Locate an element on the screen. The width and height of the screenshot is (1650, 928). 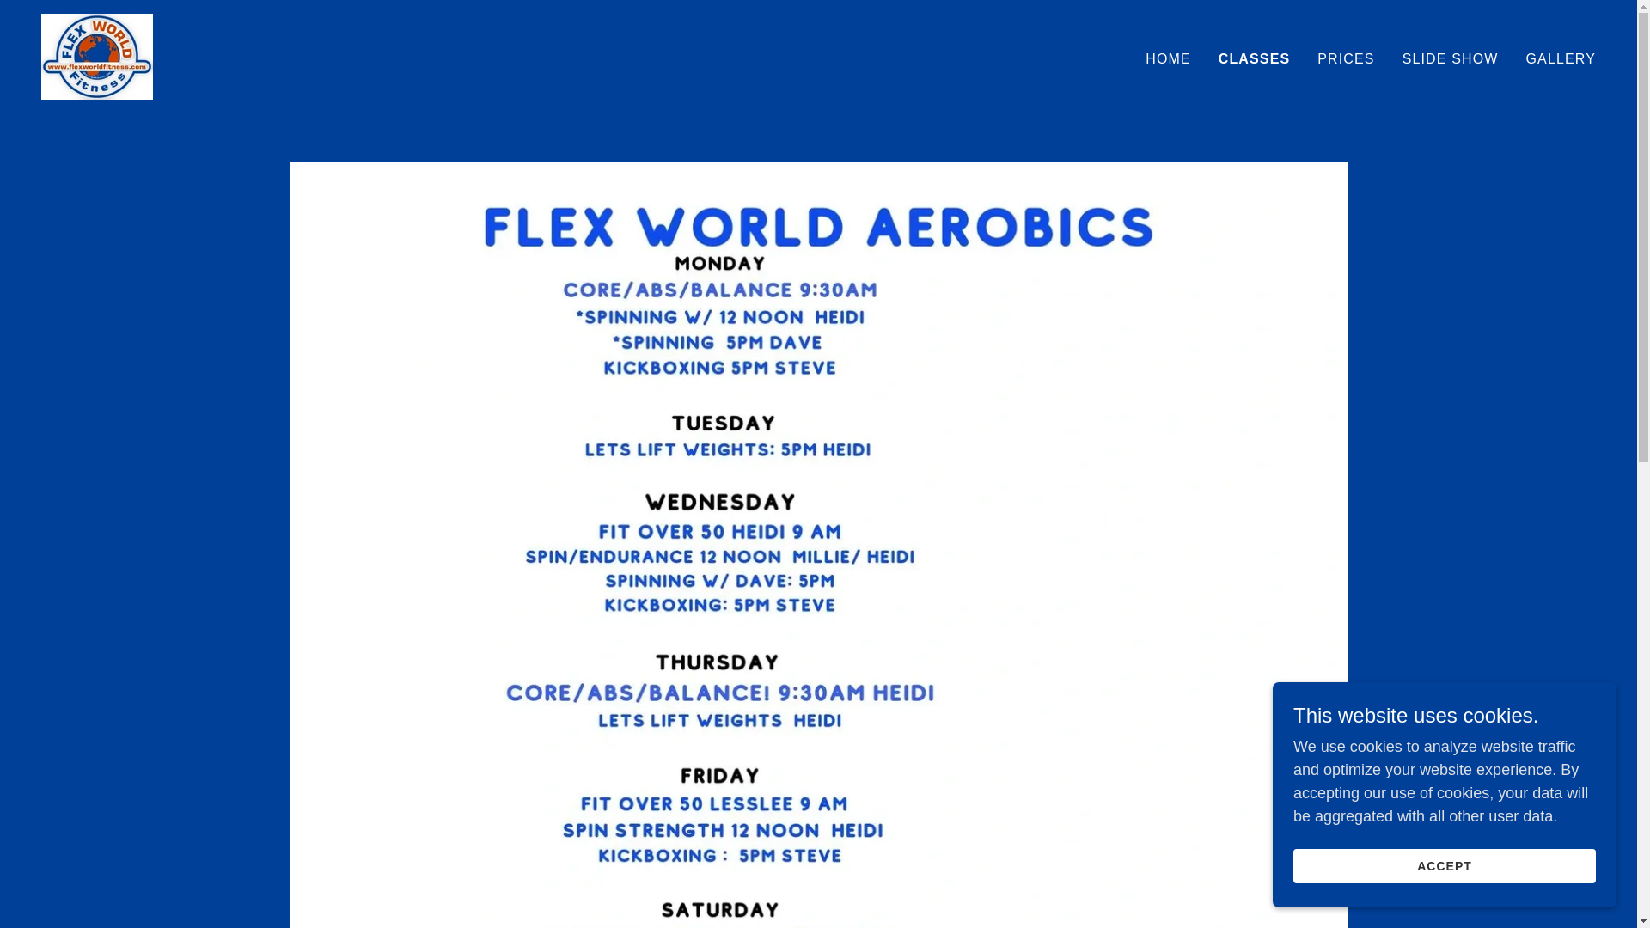
PRICES is located at coordinates (1346, 58).